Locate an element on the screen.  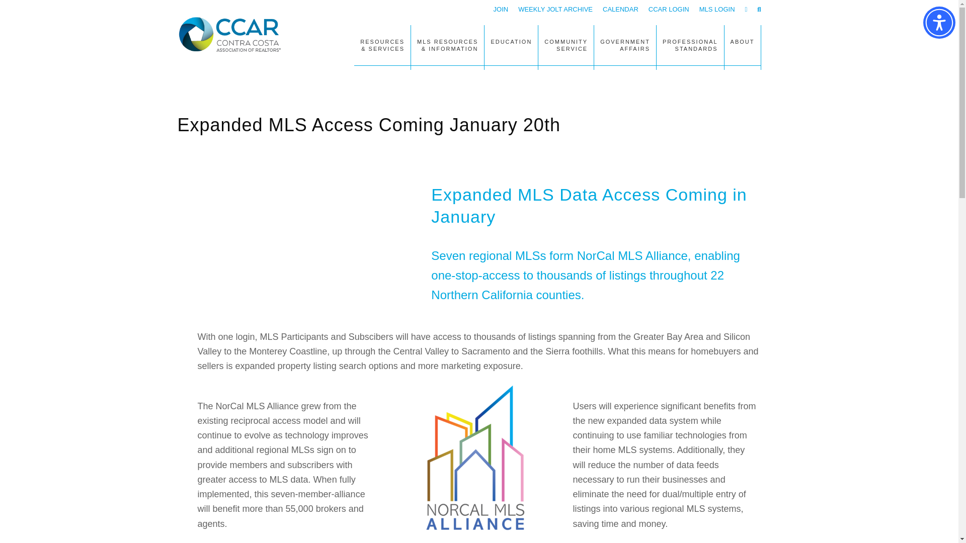
MLS LOGIN is located at coordinates (717, 9).